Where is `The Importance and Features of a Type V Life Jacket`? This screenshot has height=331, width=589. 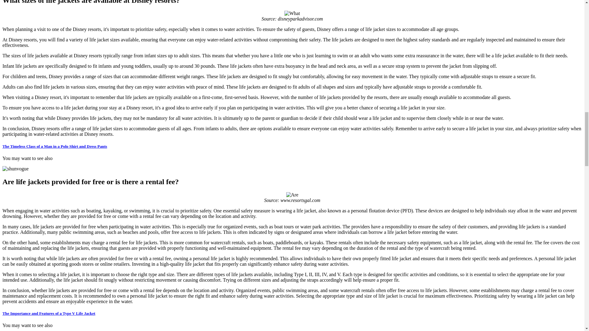
The Importance and Features of a Type V Life Jacket is located at coordinates (49, 313).